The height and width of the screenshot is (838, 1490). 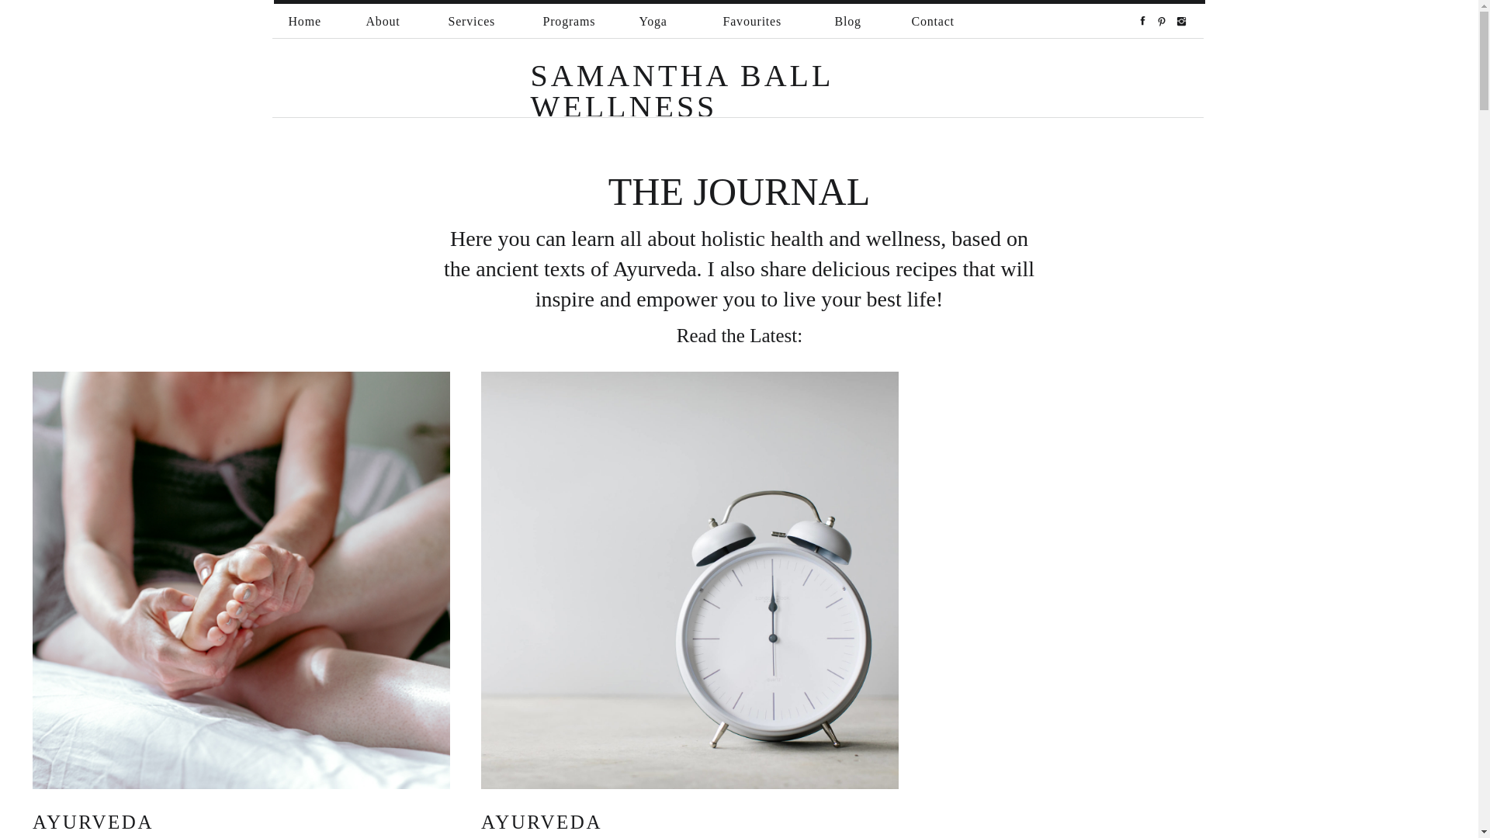 I want to click on Services, so click(x=470, y=22).